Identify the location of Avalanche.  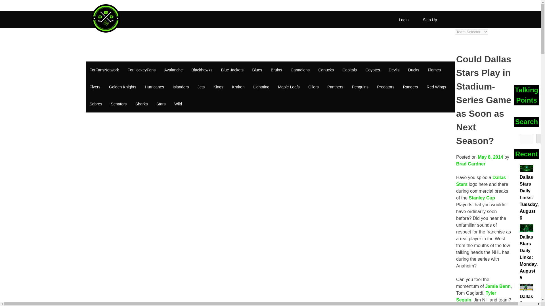
(173, 70).